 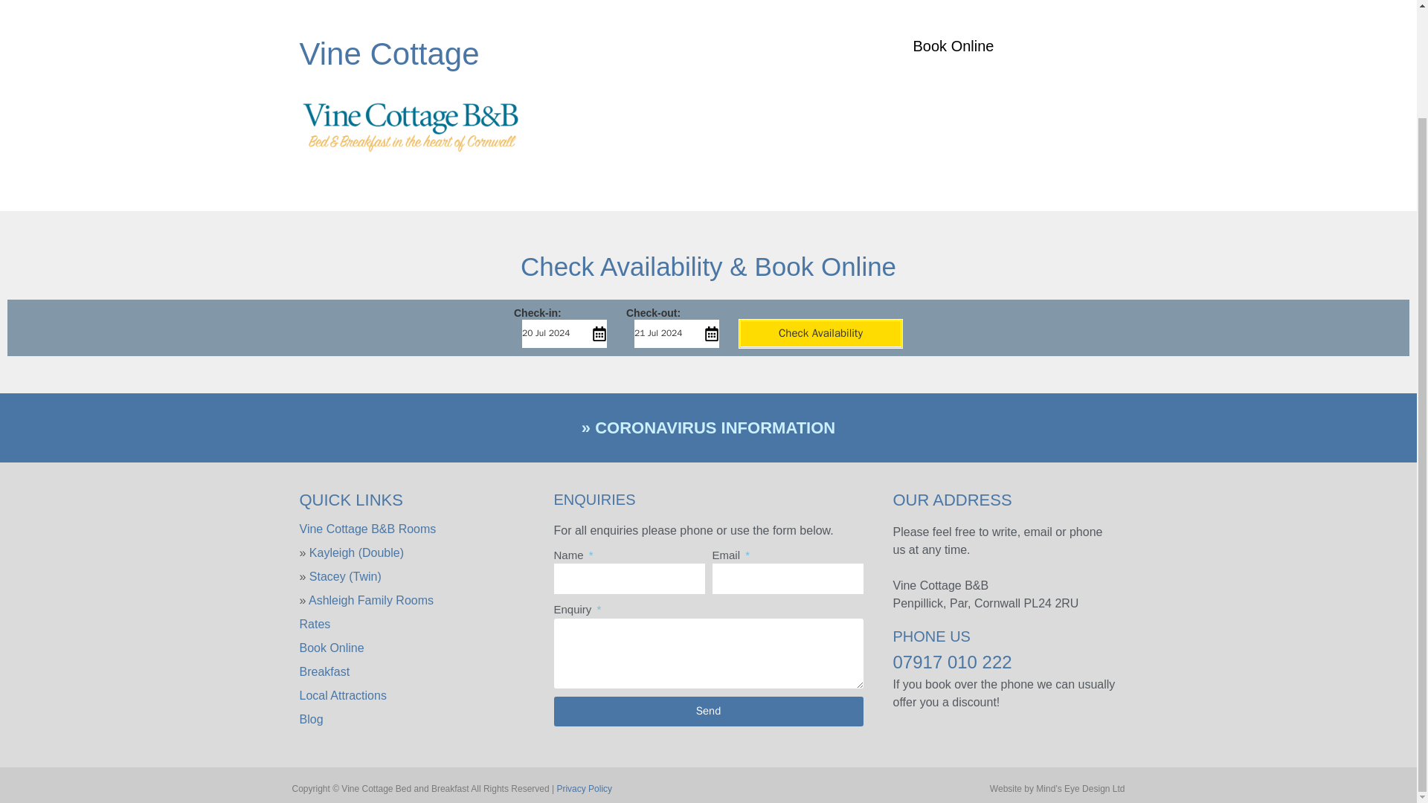 I want to click on Blog, so click(x=310, y=720).